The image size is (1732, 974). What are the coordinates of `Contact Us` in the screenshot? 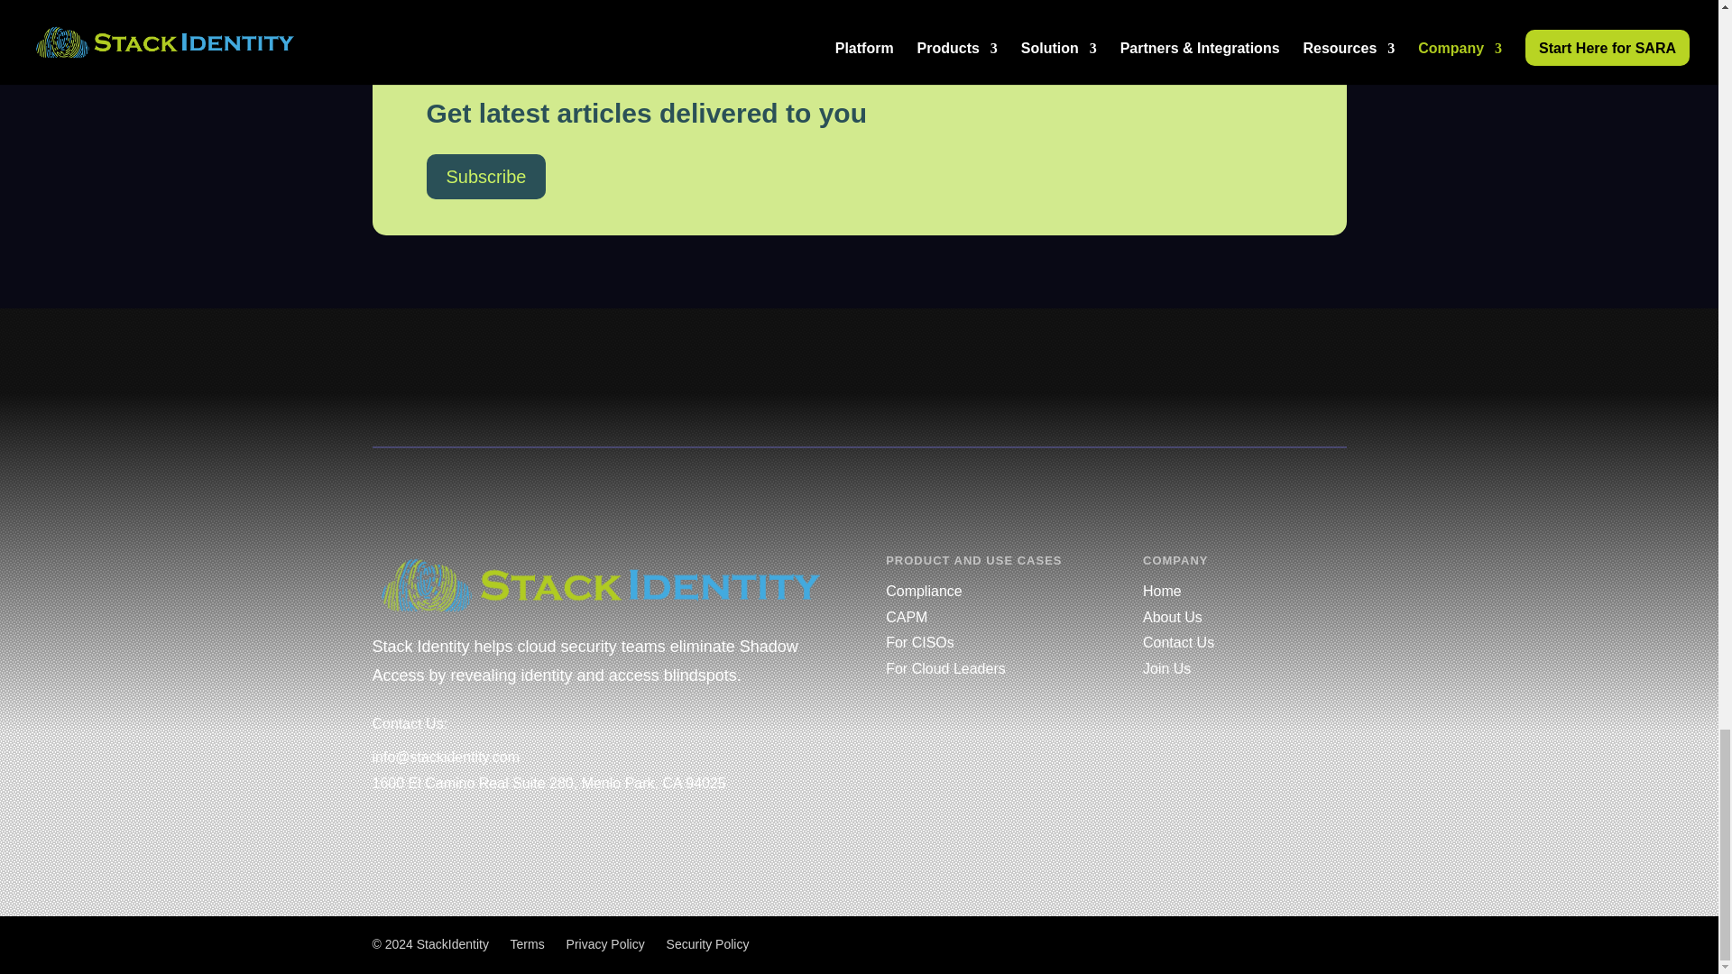 It's located at (1178, 642).